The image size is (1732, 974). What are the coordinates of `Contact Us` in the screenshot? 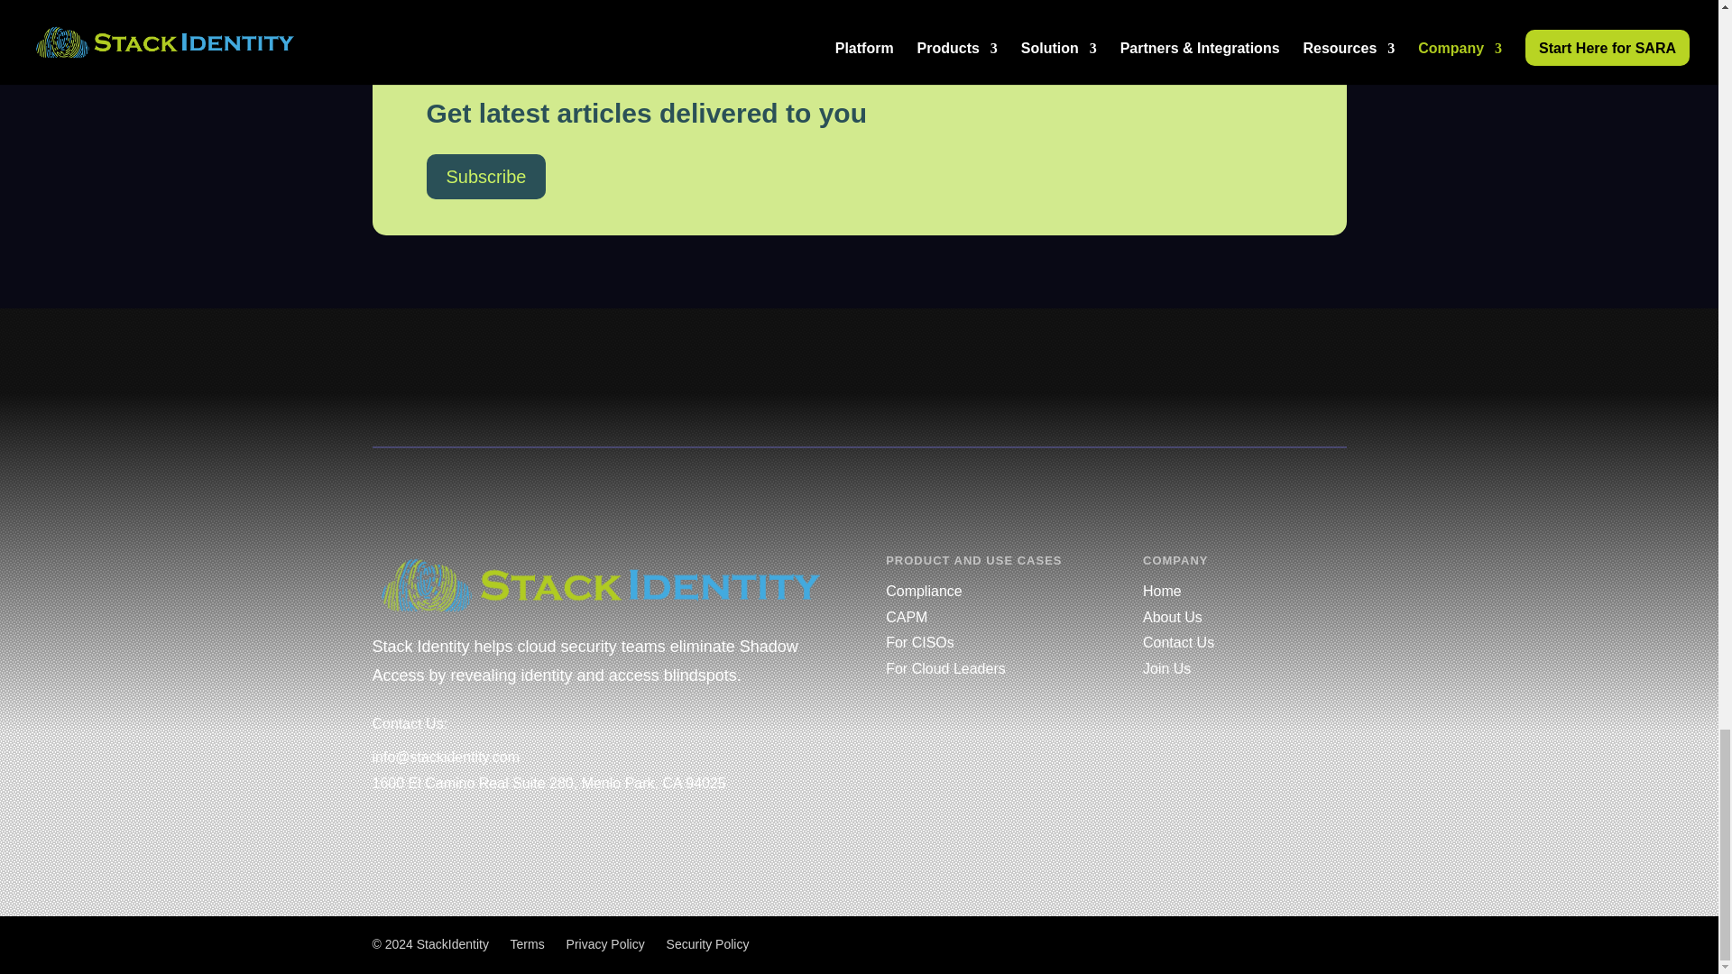 It's located at (1178, 642).